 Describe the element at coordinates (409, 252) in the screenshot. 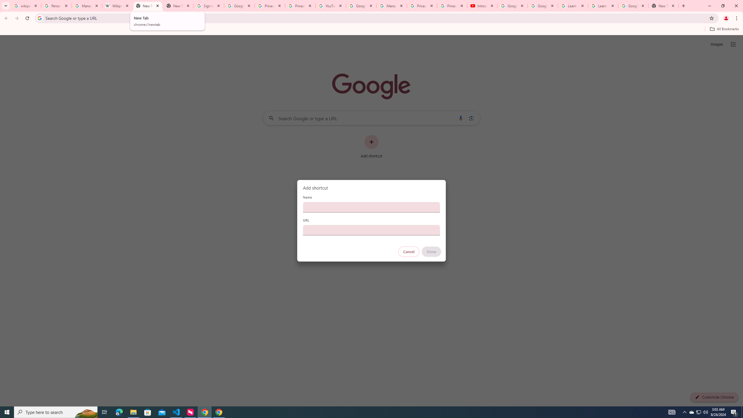

I see `Cancel` at that location.